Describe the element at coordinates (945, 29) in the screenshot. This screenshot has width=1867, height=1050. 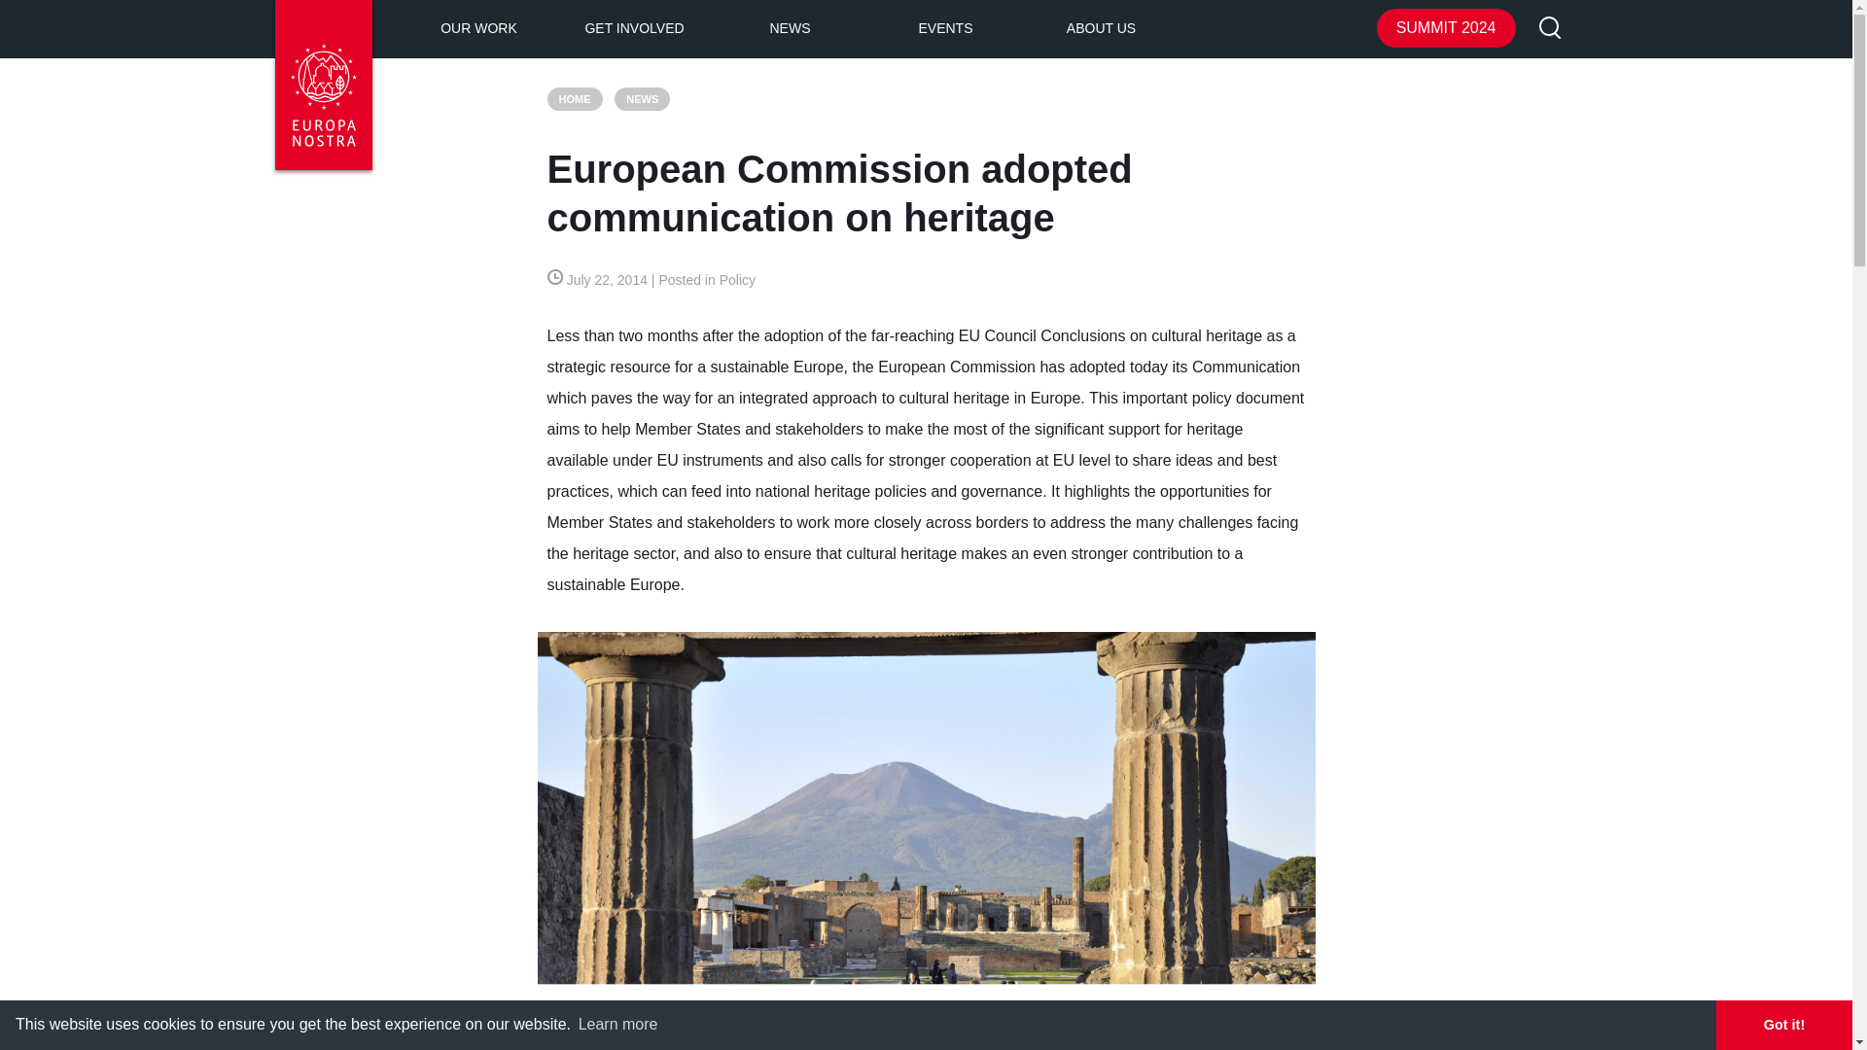
I see `EVENTS` at that location.